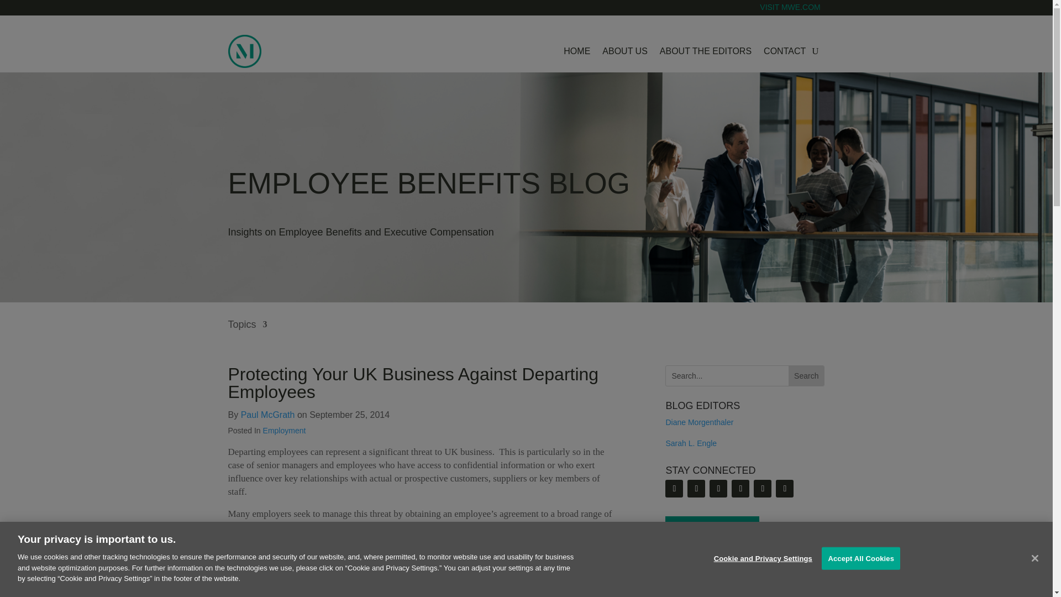 The height and width of the screenshot is (597, 1061). I want to click on CONTACT, so click(785, 51).